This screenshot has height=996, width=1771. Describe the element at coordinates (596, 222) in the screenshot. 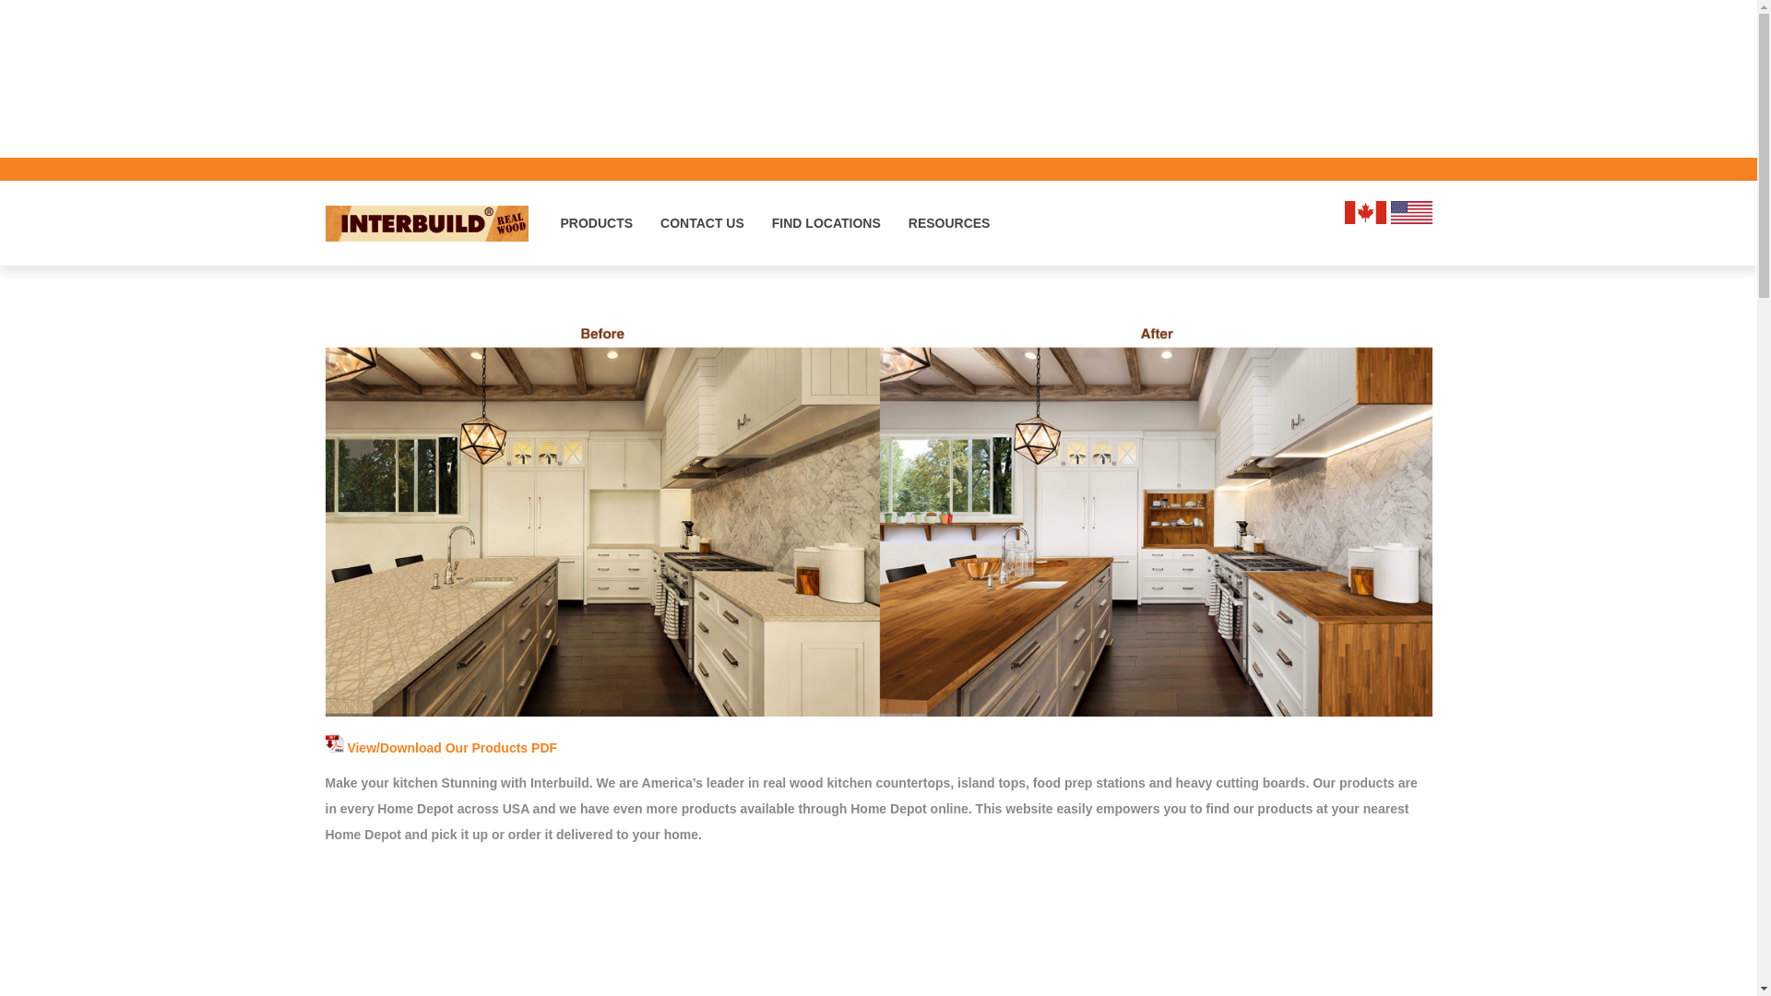

I see `Products` at that location.